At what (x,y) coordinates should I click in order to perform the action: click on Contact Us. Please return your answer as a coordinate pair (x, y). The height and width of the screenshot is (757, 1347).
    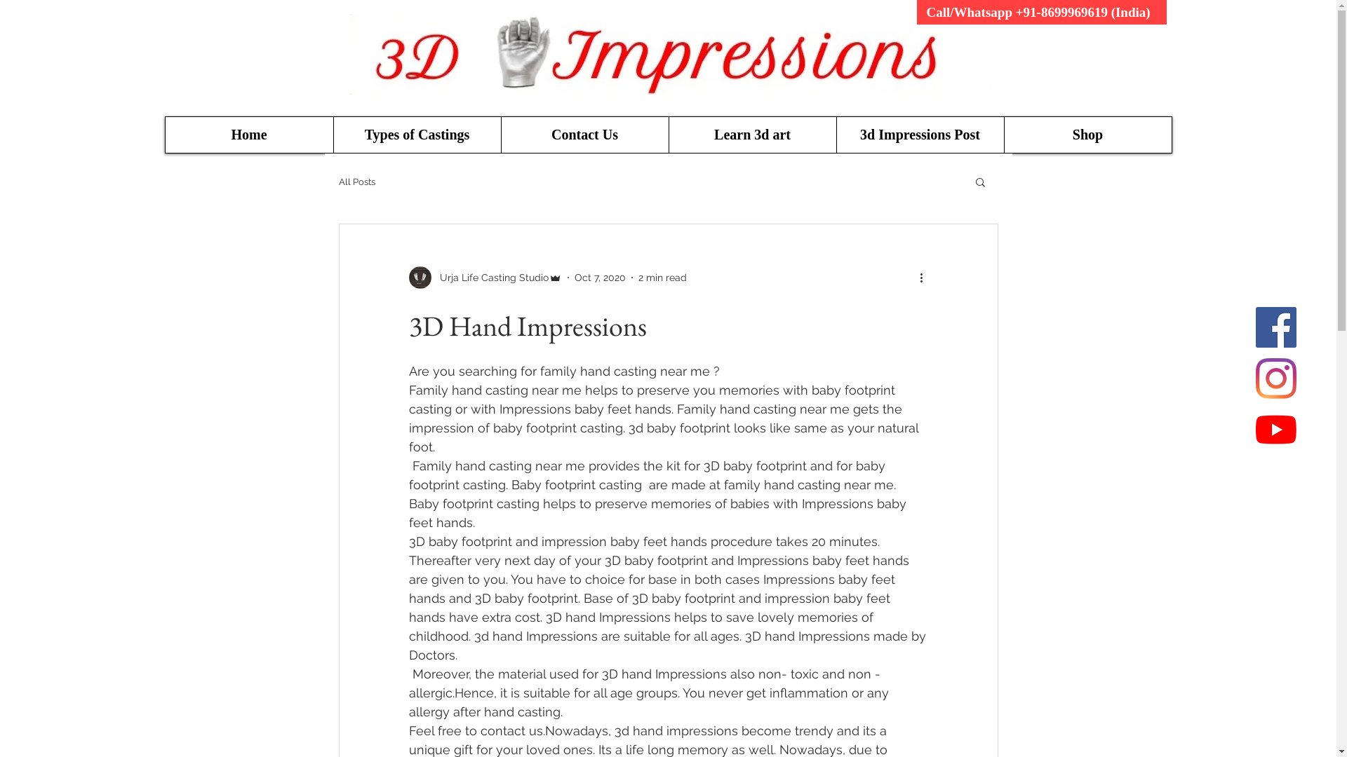
    Looking at the image, I should click on (585, 135).